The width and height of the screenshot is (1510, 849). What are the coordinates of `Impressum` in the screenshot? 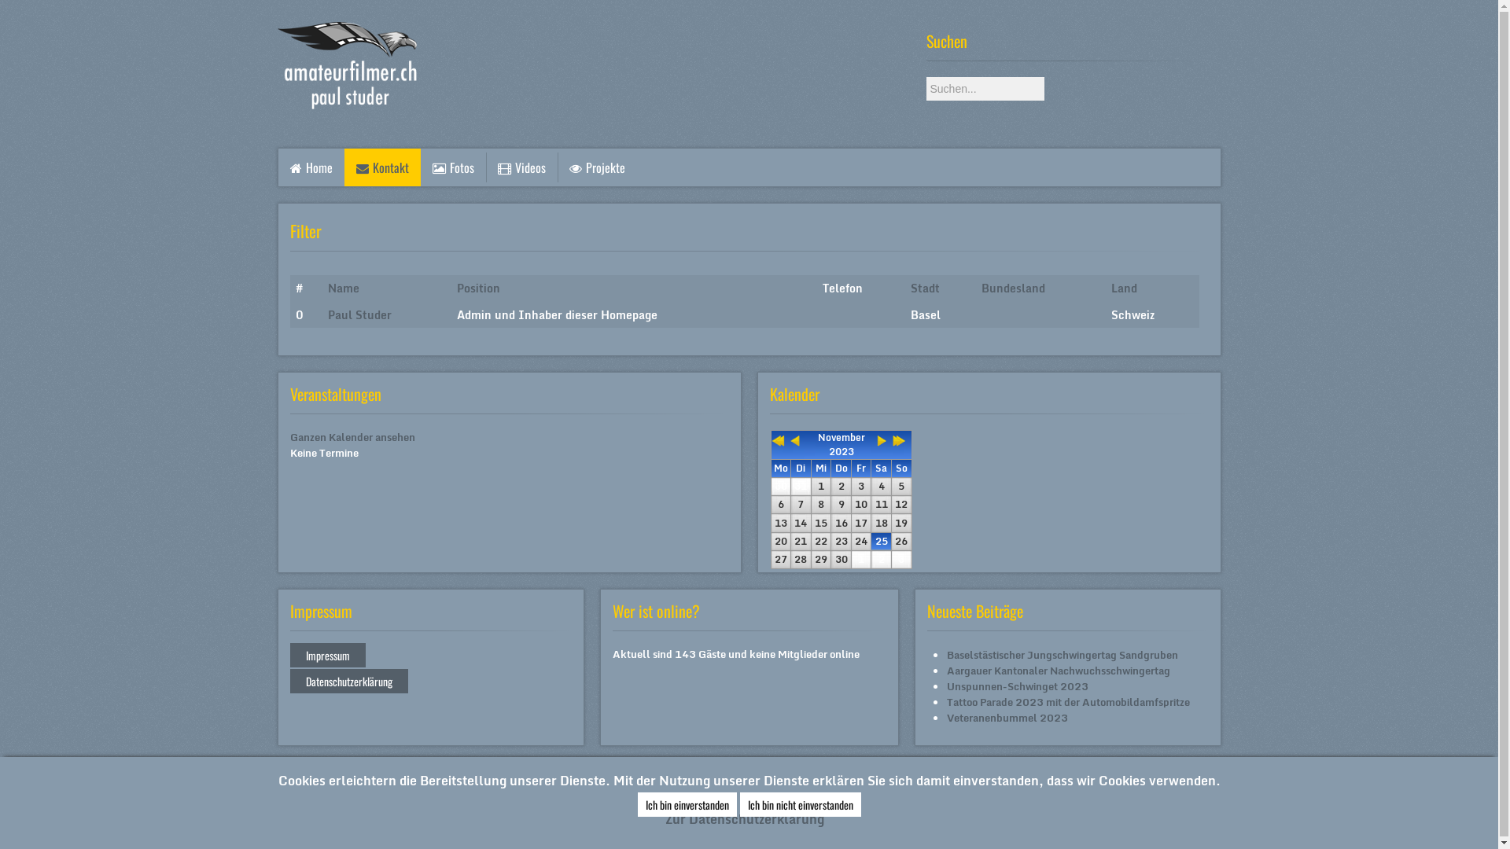 It's located at (327, 656).